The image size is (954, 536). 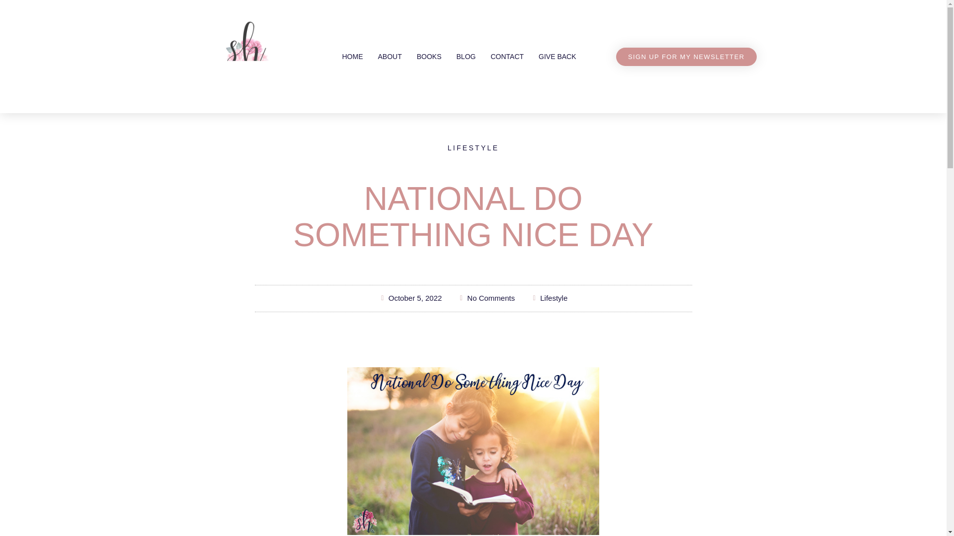 What do you see at coordinates (507, 57) in the screenshot?
I see `CONTACT` at bounding box center [507, 57].